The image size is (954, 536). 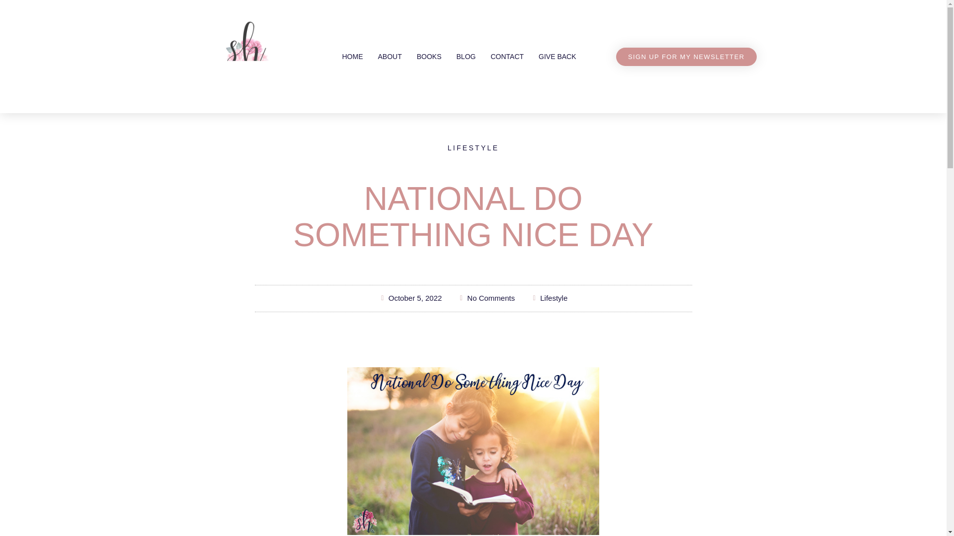 What do you see at coordinates (507, 57) in the screenshot?
I see `CONTACT` at bounding box center [507, 57].